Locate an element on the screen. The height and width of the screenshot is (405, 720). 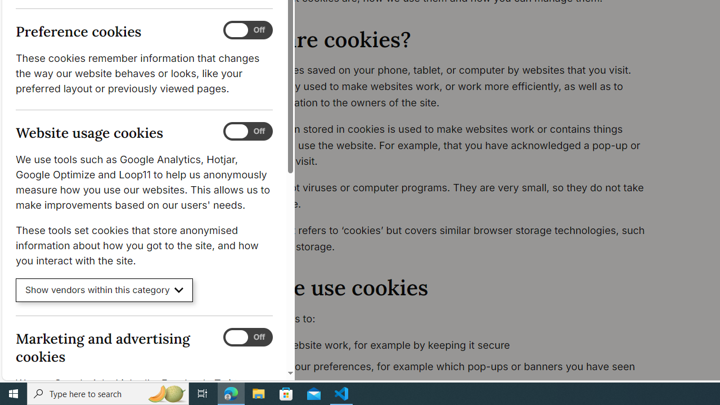
Preference cookies is located at coordinates (247, 30).